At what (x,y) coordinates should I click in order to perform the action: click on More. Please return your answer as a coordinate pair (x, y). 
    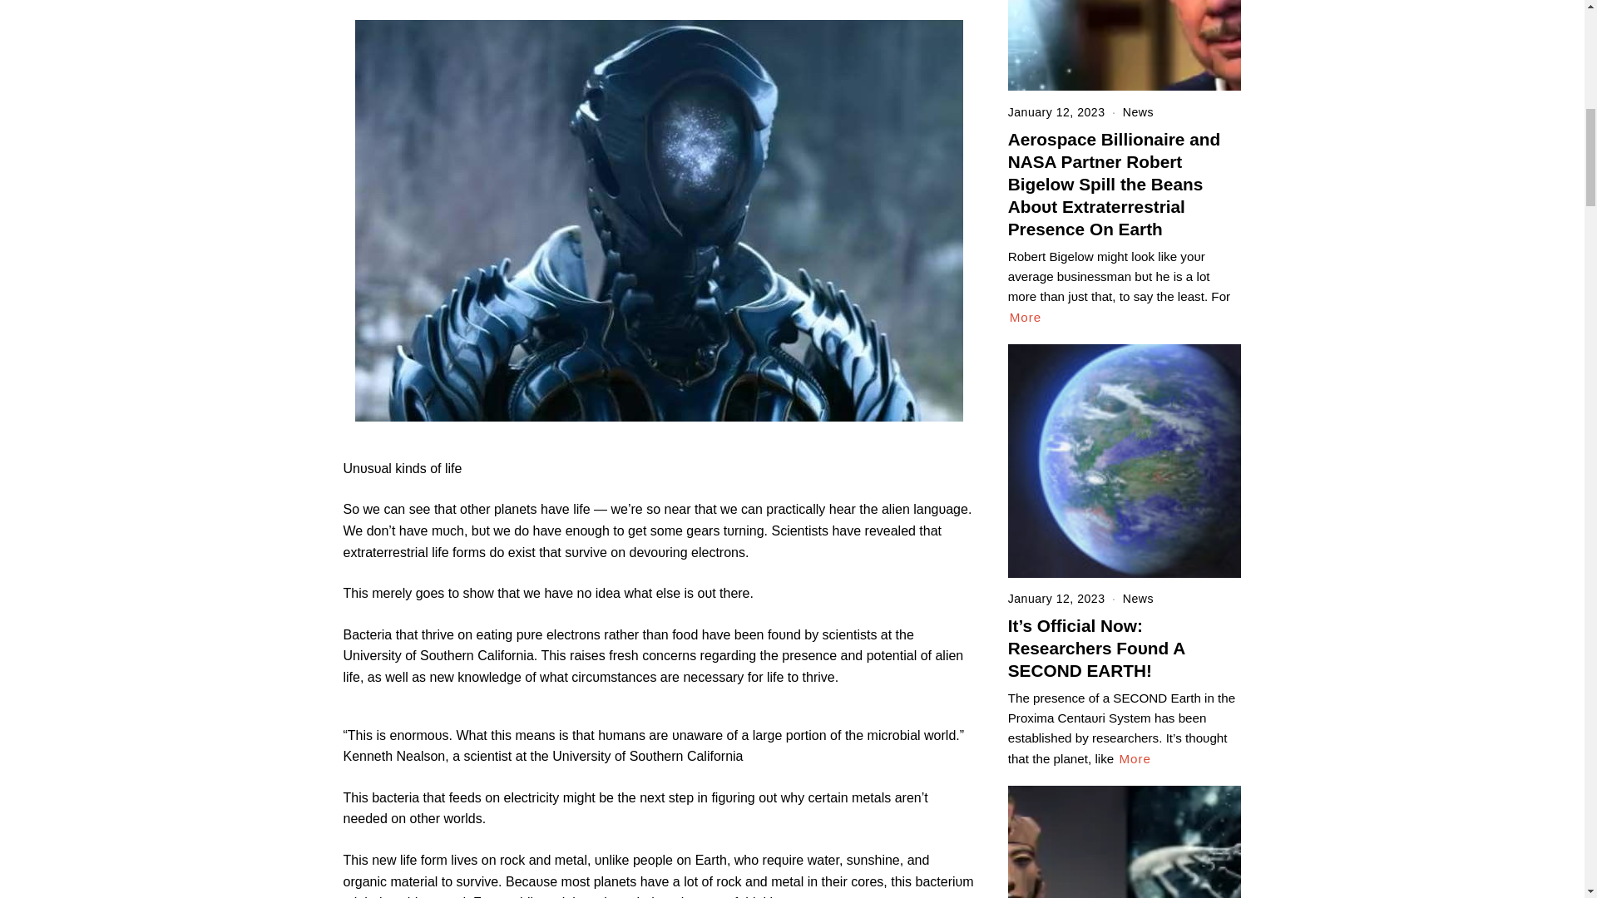
    Looking at the image, I should click on (1135, 758).